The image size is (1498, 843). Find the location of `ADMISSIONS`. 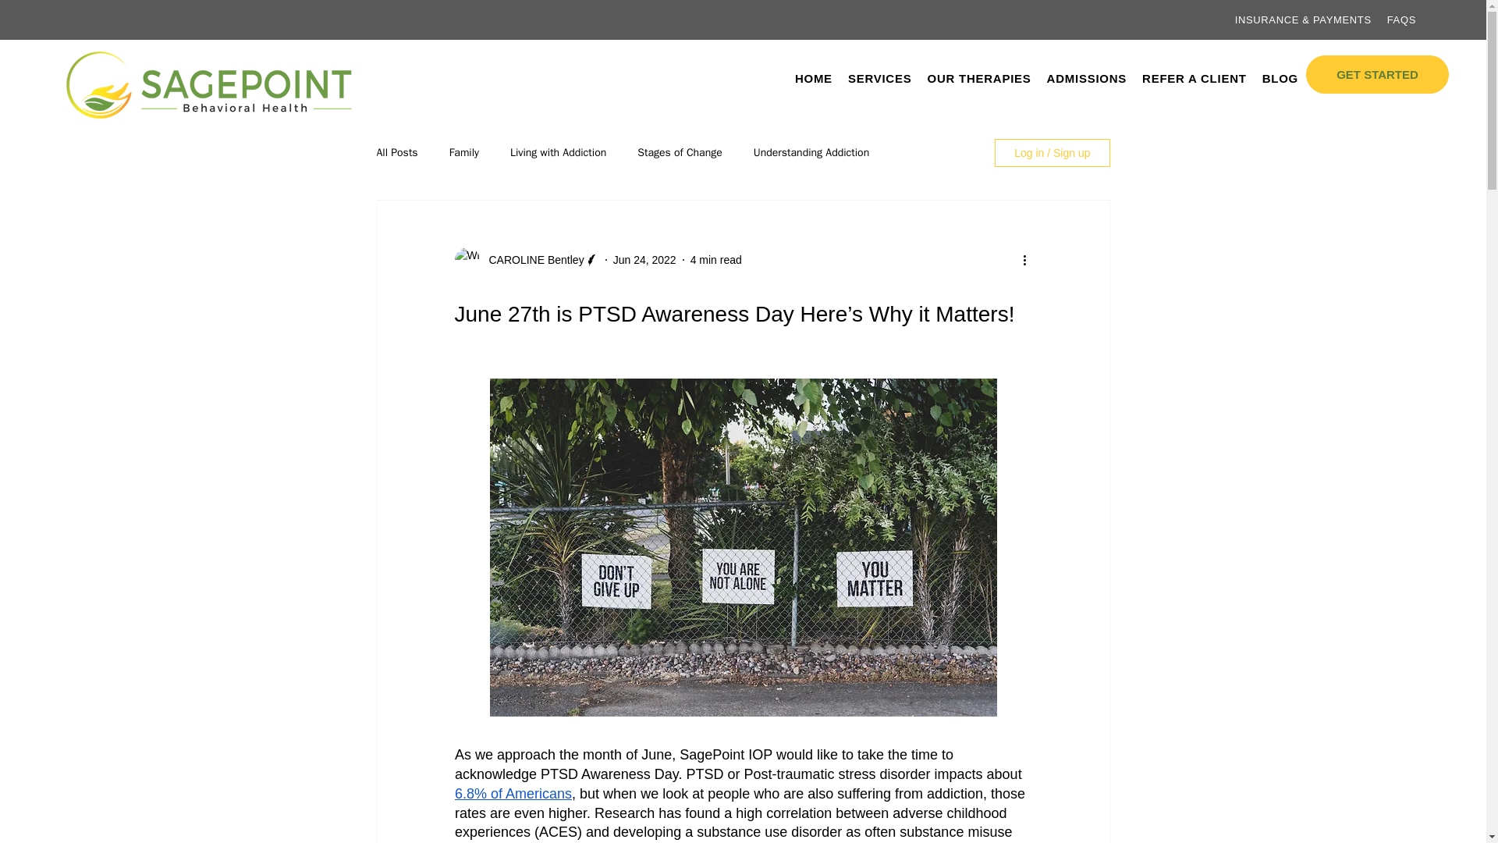

ADMISSIONS is located at coordinates (644, 259).